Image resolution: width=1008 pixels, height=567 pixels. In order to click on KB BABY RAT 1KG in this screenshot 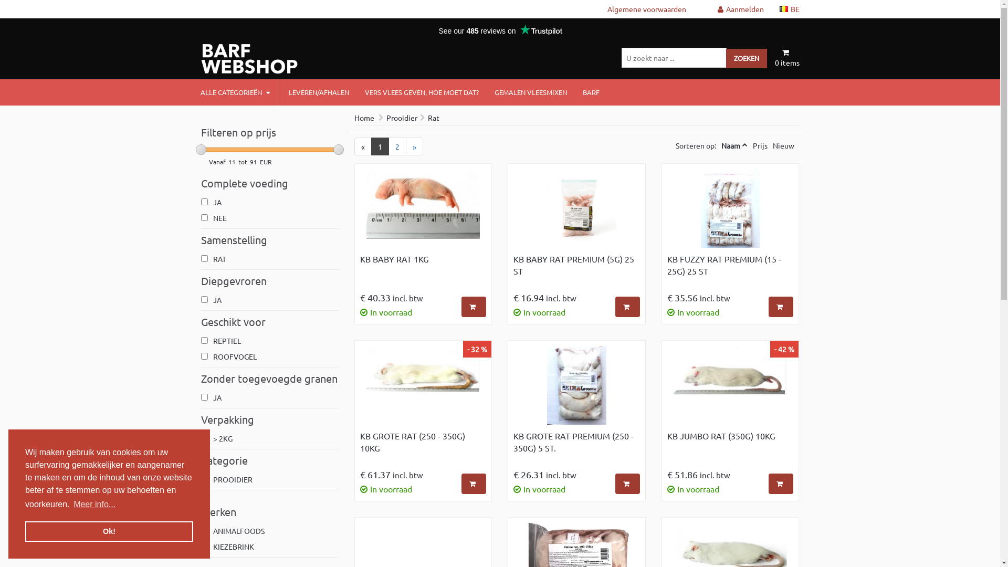, I will do `click(423, 269)`.